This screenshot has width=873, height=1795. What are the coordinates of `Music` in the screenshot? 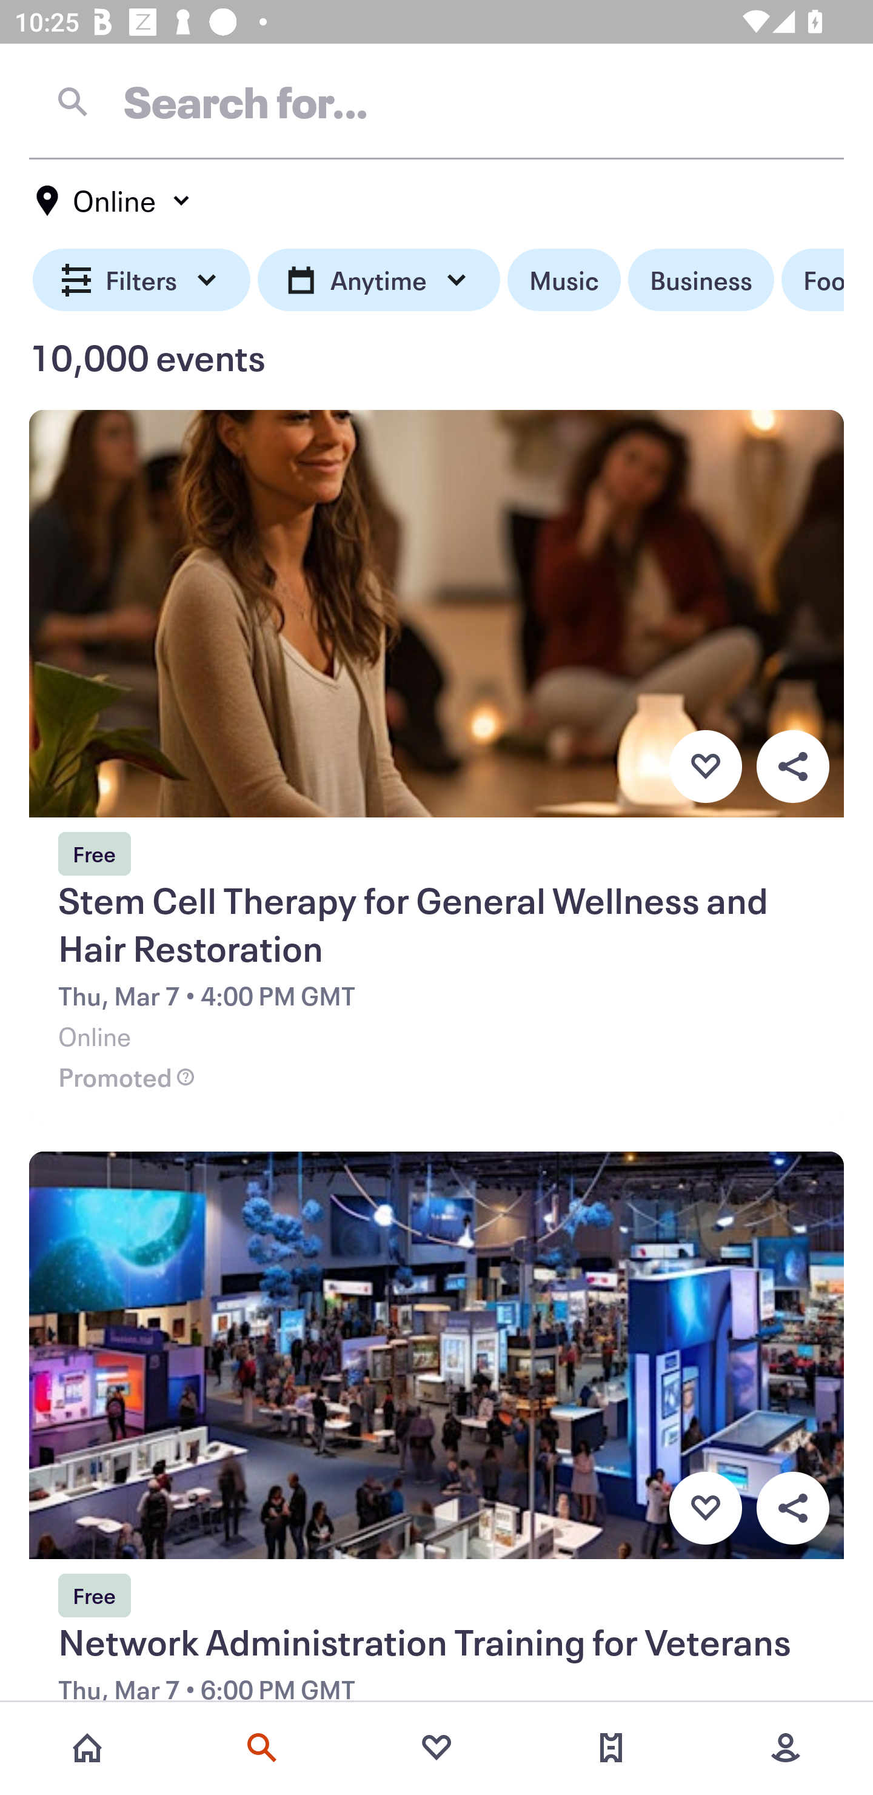 It's located at (564, 280).